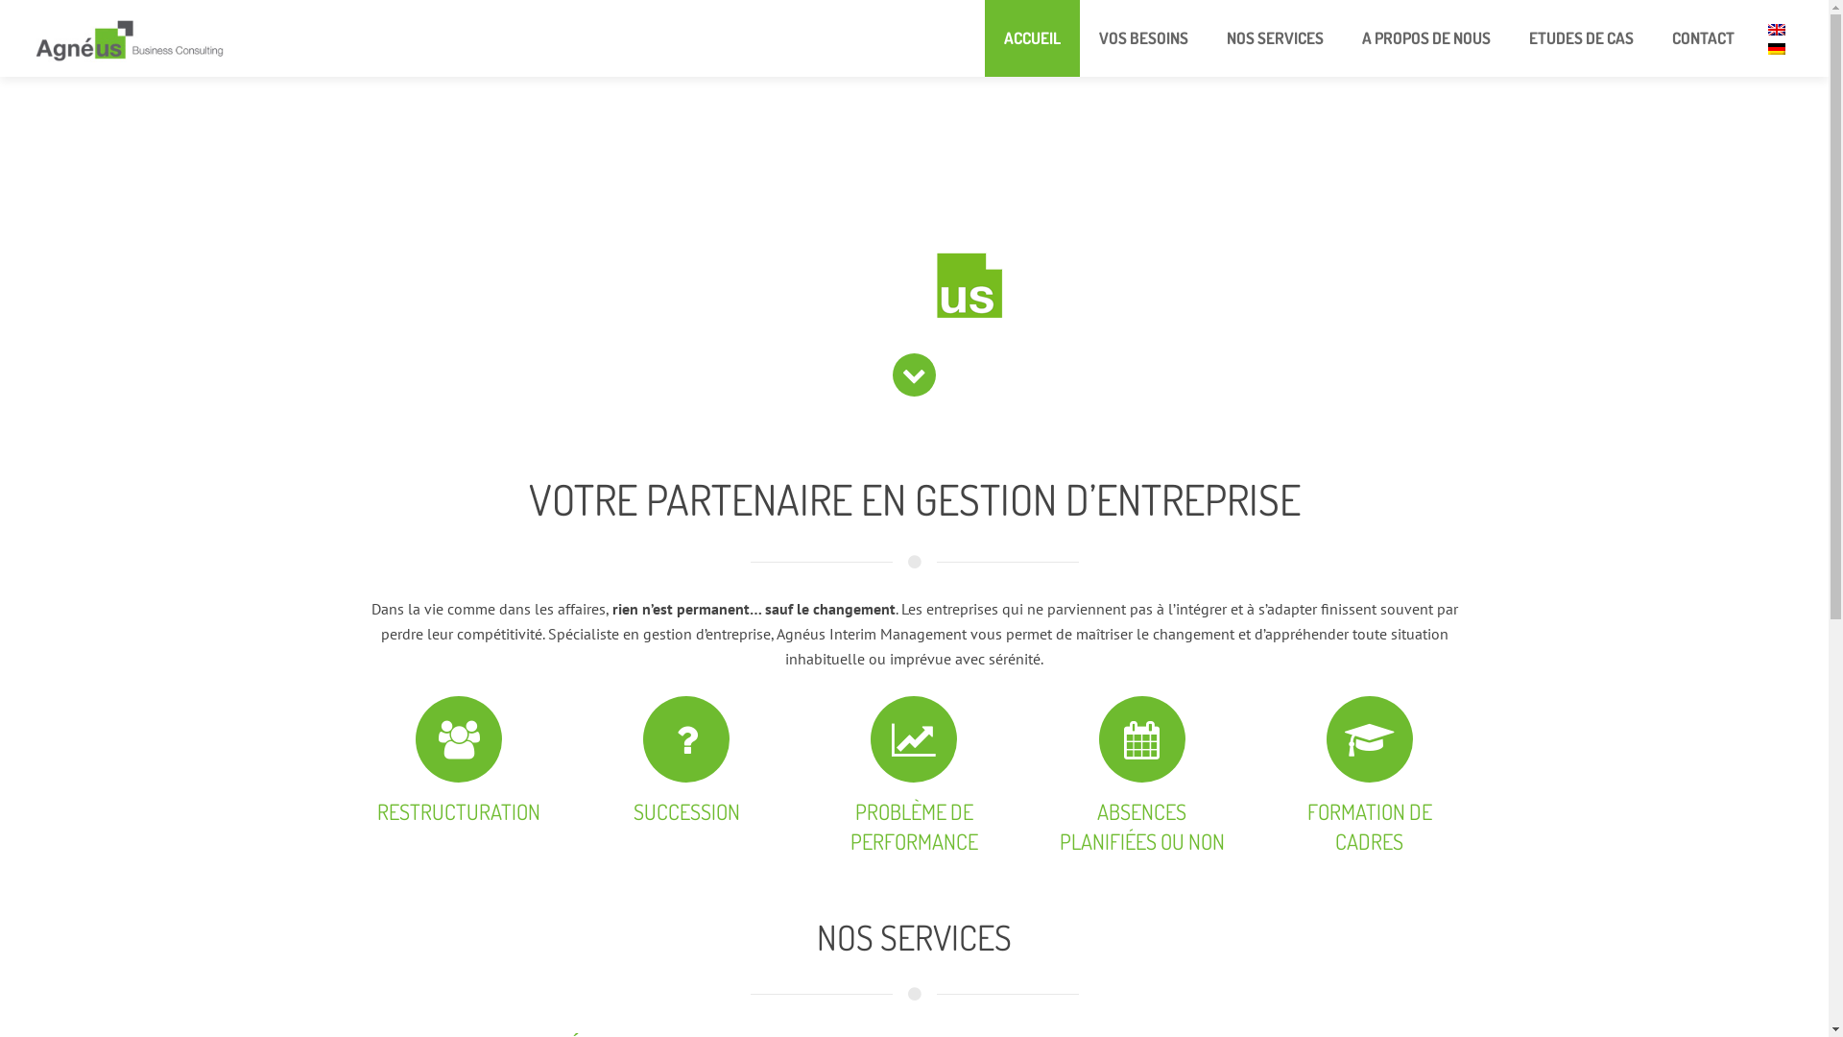 Image resolution: width=1843 pixels, height=1037 pixels. I want to click on VOS BESOINS, so click(1144, 38).